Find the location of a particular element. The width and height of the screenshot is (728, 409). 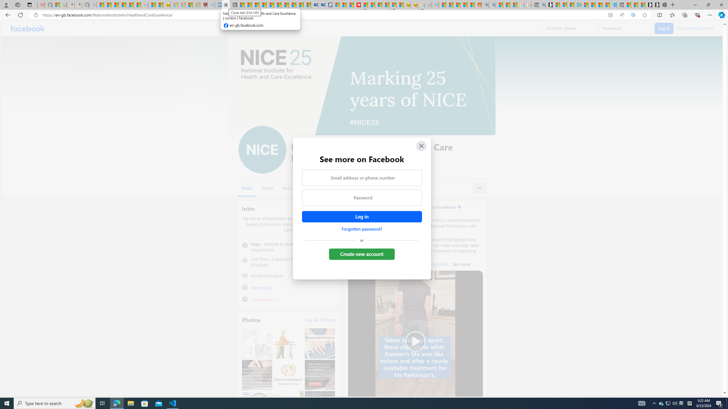

14 Common Myths Debunked By Scientific Facts is located at coordinates (371, 5).